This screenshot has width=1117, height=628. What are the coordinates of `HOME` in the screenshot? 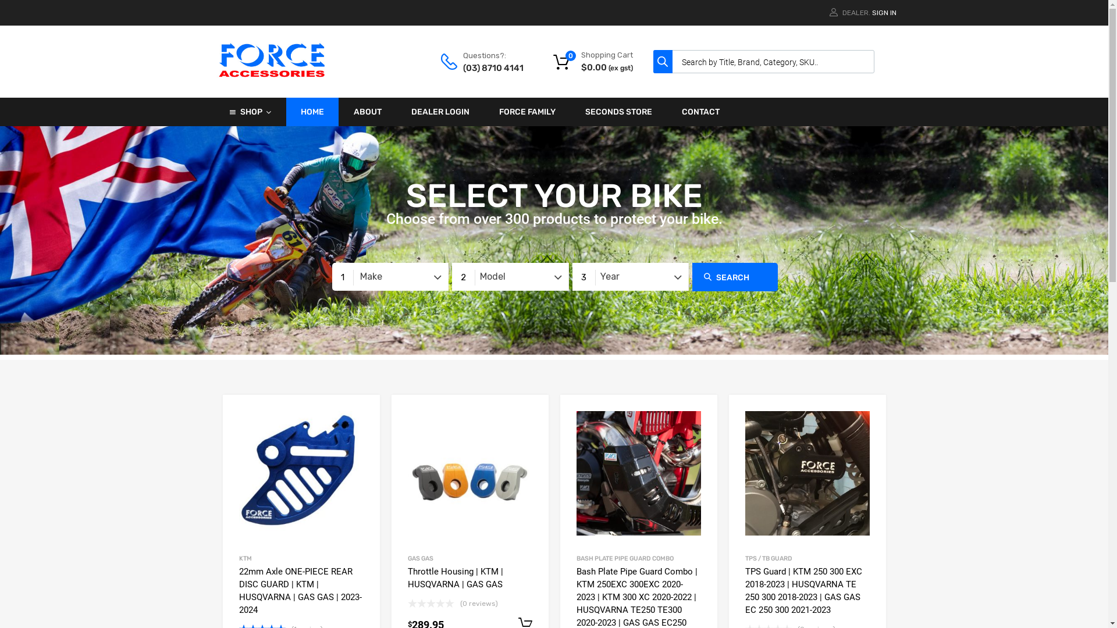 It's located at (312, 112).